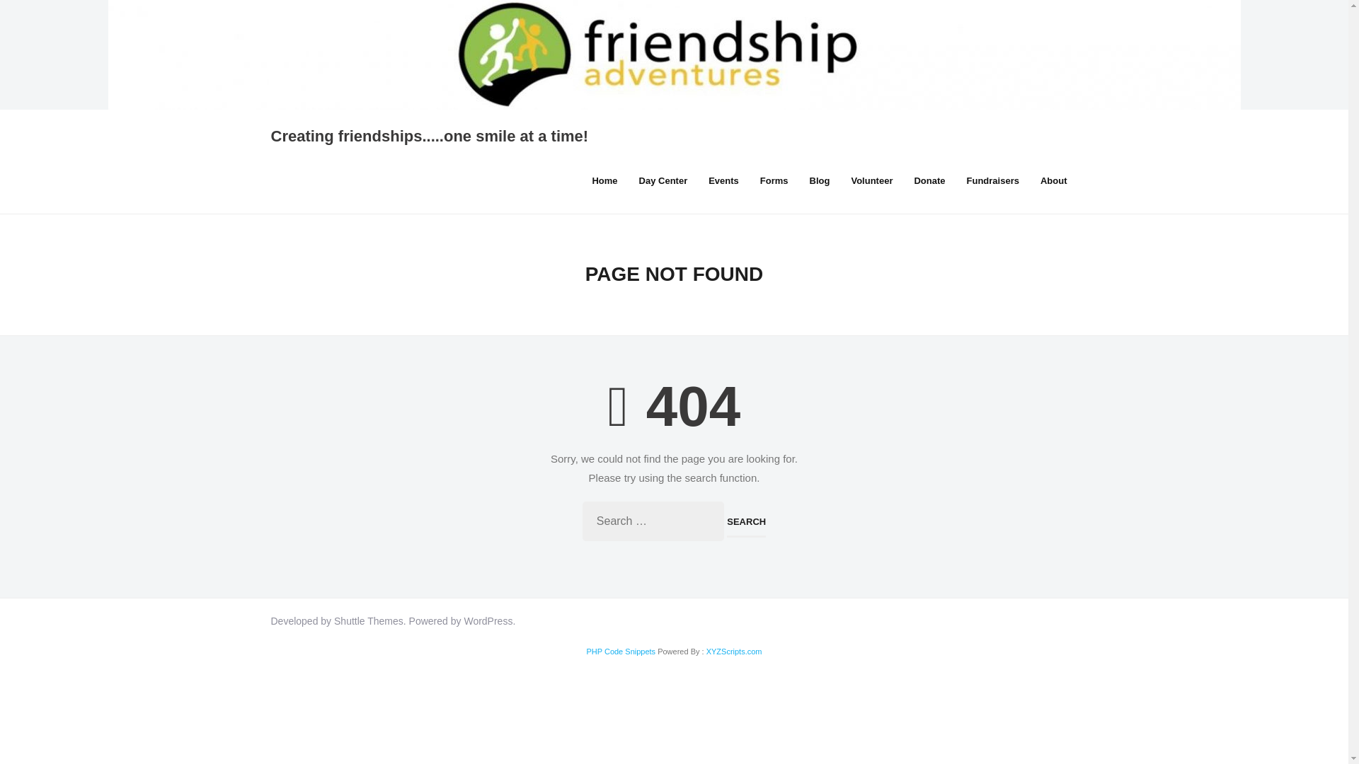 This screenshot has height=764, width=1359. Describe the element at coordinates (620, 651) in the screenshot. I see `Insert PHP Snippet Wordpress Plugin` at that location.